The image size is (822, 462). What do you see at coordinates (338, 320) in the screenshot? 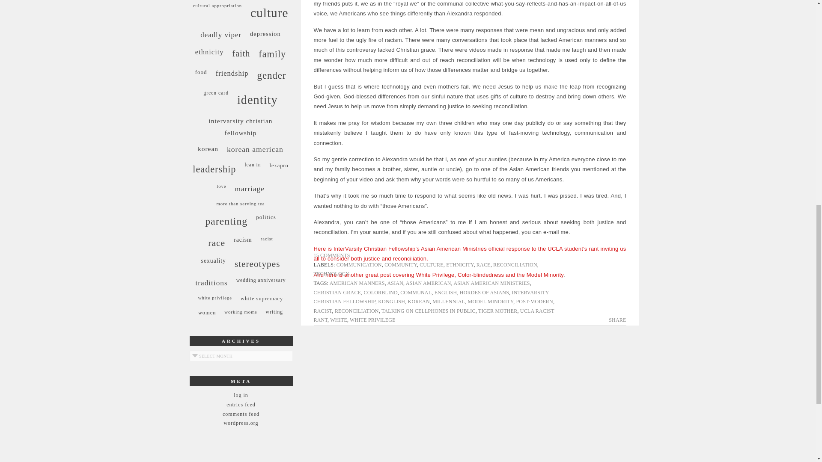
I see `WHITE` at bounding box center [338, 320].